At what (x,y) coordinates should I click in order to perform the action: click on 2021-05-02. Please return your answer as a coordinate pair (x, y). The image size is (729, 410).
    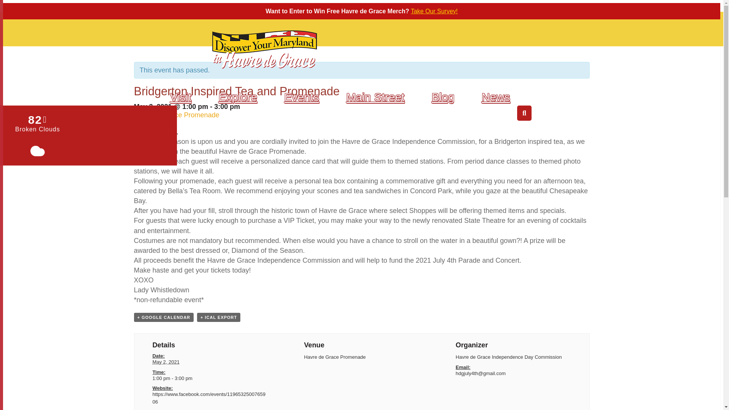
    Looking at the image, I should click on (166, 362).